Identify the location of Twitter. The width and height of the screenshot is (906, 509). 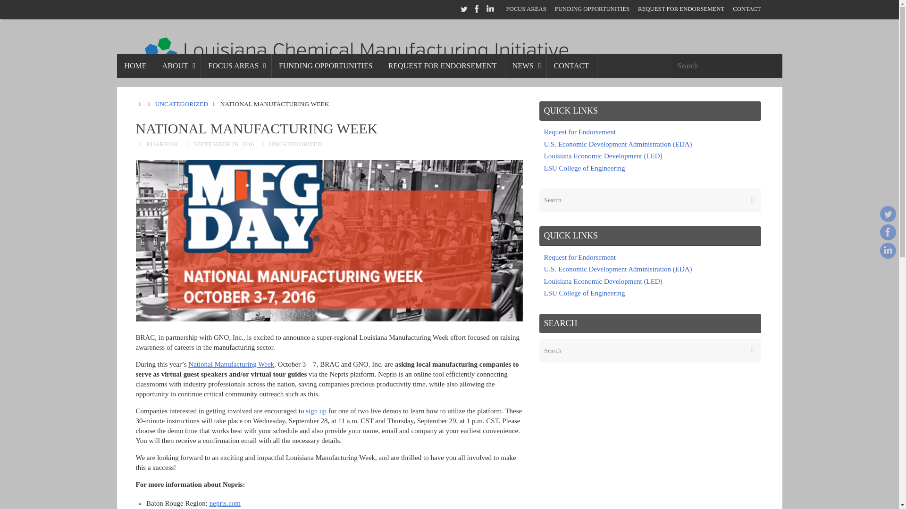
(888, 214).